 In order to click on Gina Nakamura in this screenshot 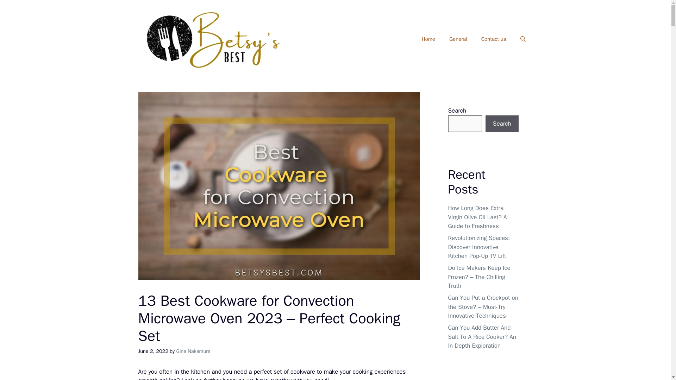, I will do `click(193, 351)`.